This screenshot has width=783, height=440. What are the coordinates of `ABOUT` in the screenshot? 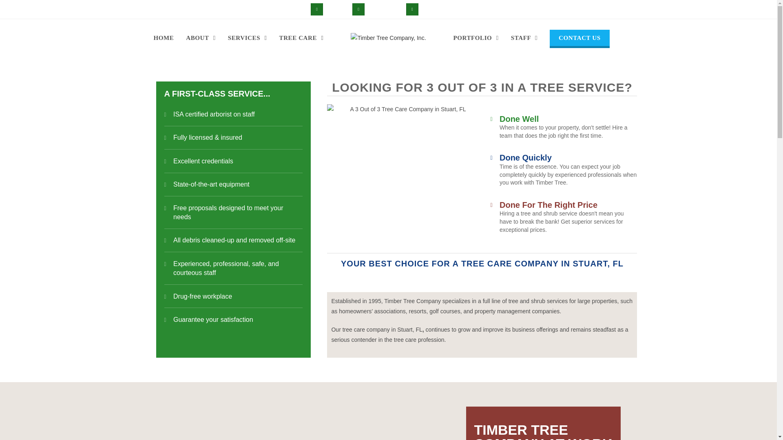 It's located at (201, 37).